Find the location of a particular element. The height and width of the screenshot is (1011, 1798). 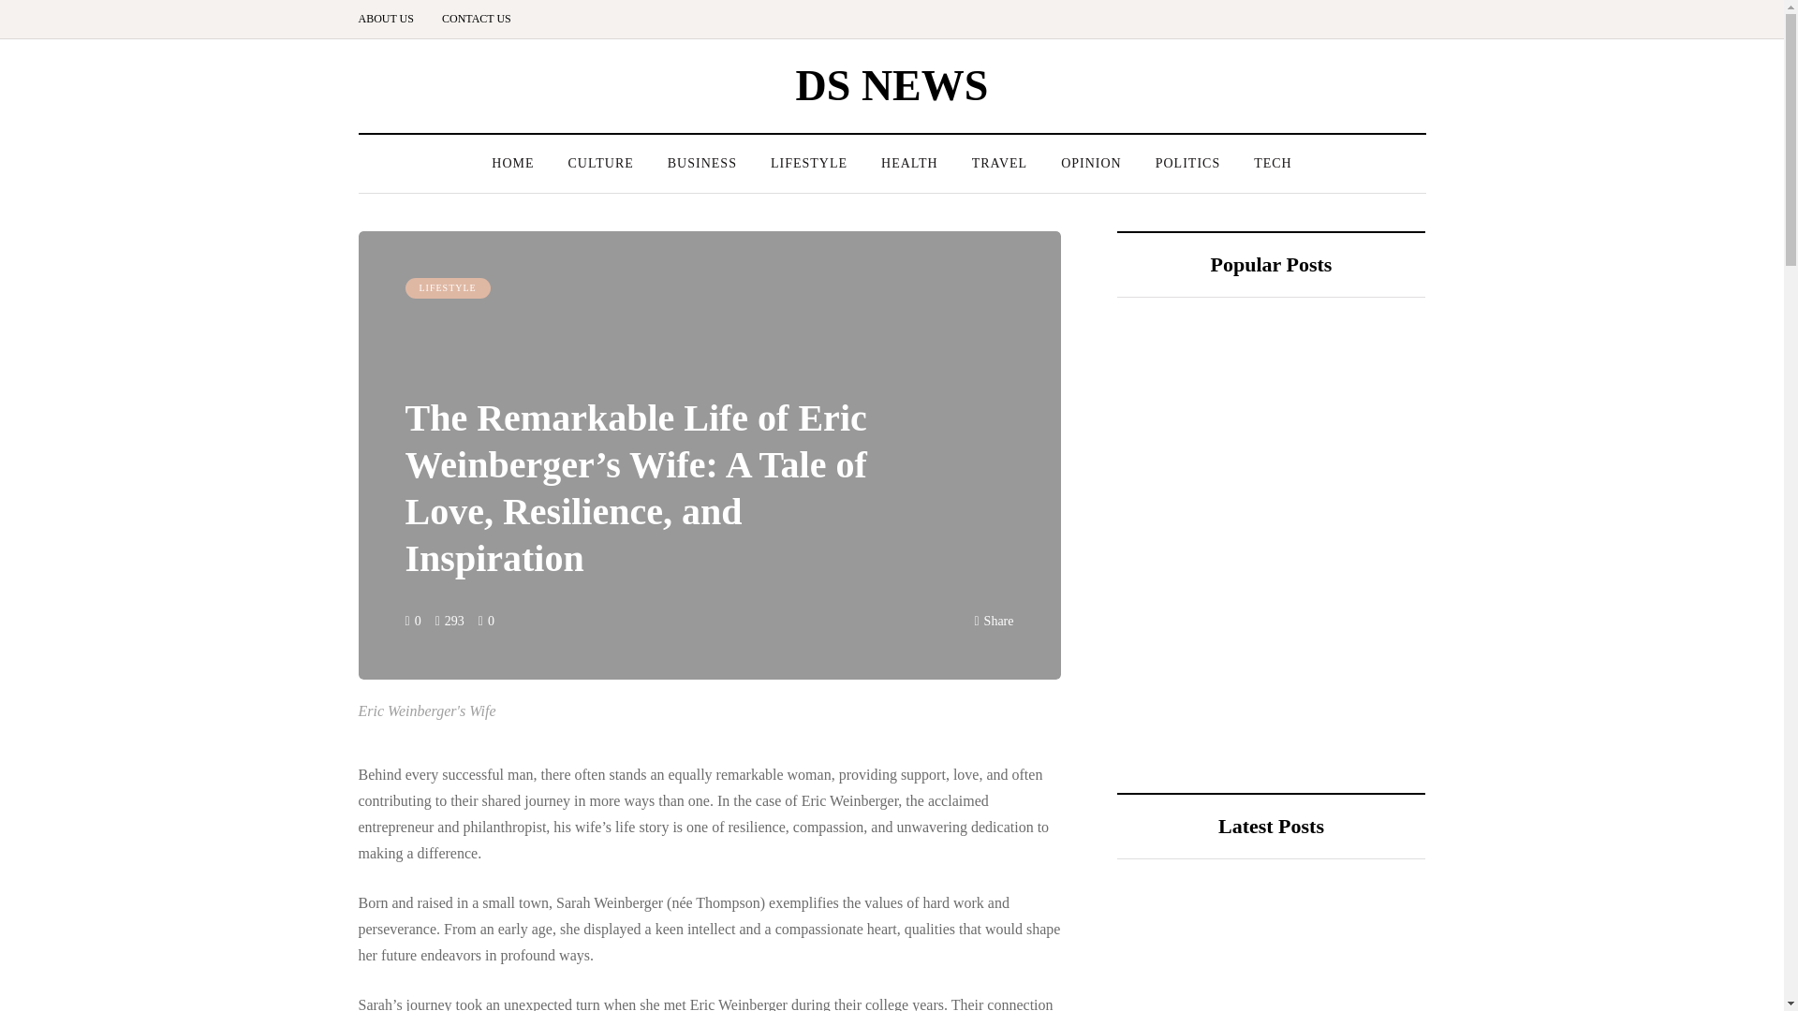

CONTACT US is located at coordinates (476, 19).